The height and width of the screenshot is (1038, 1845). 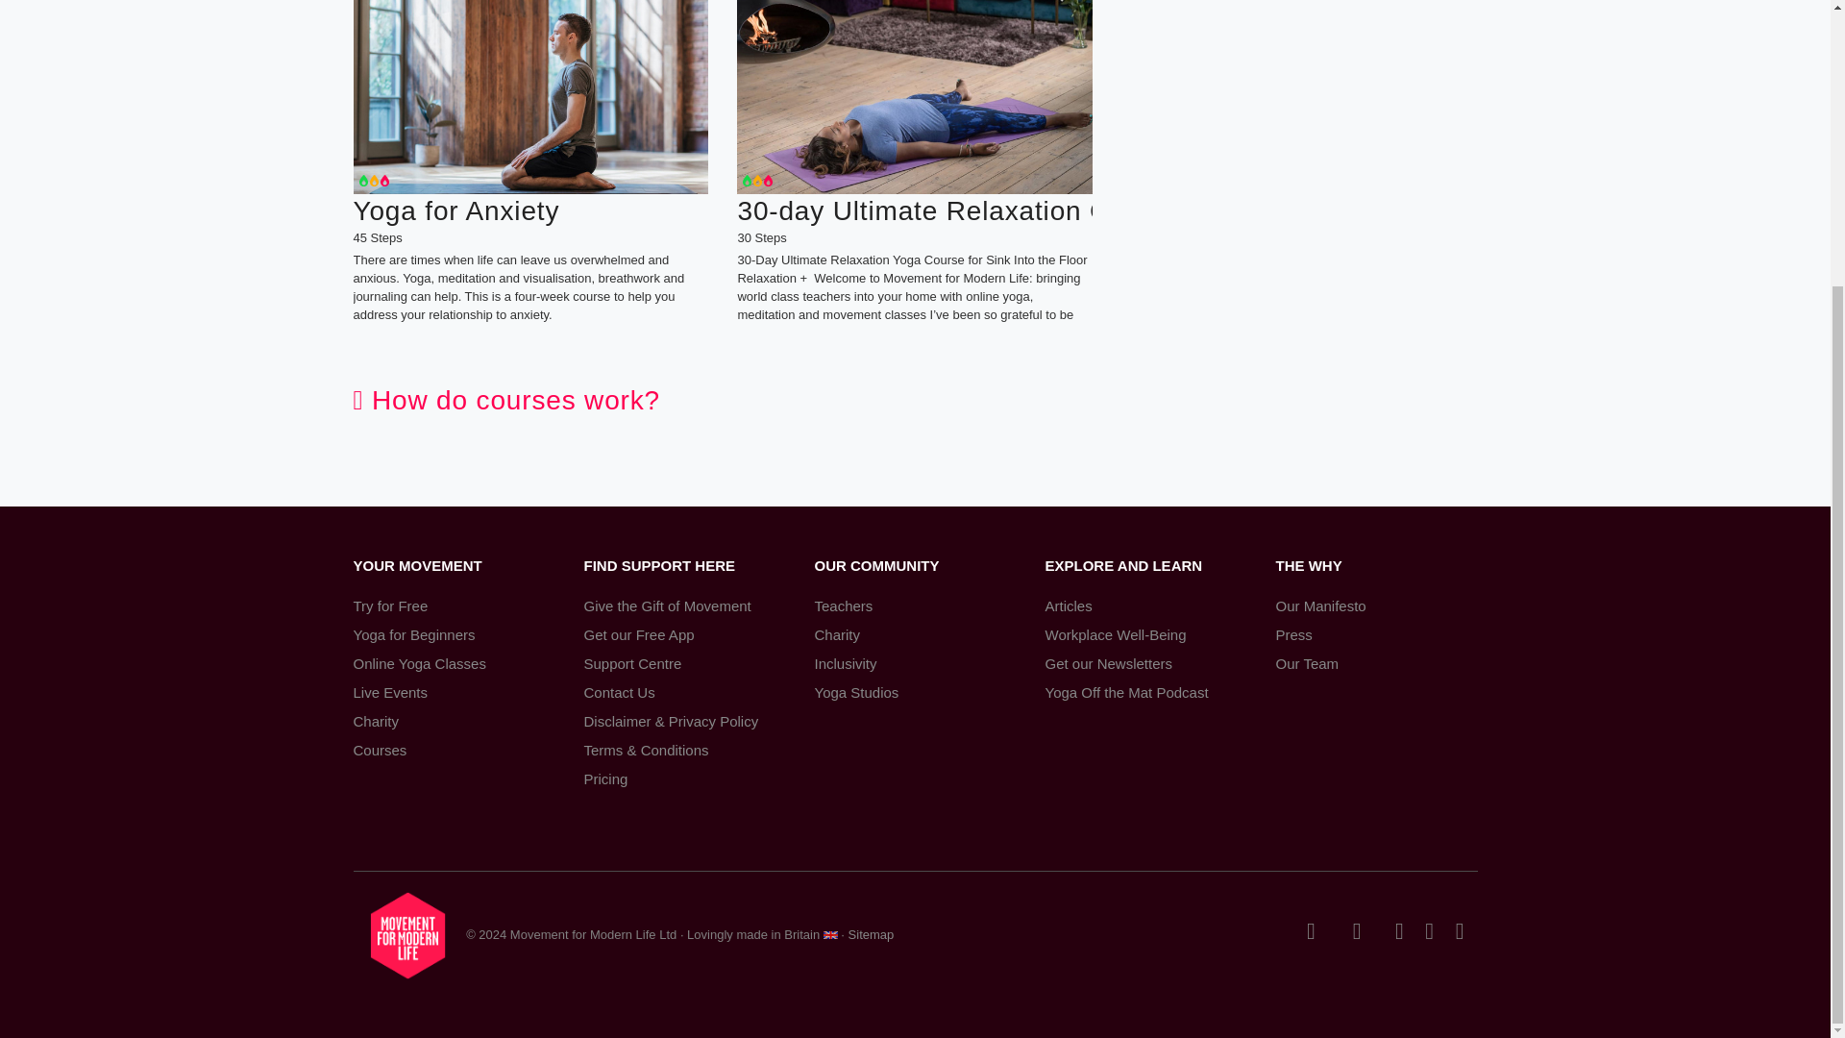 What do you see at coordinates (530, 96) in the screenshot?
I see `Yoga for Anxiety` at bounding box center [530, 96].